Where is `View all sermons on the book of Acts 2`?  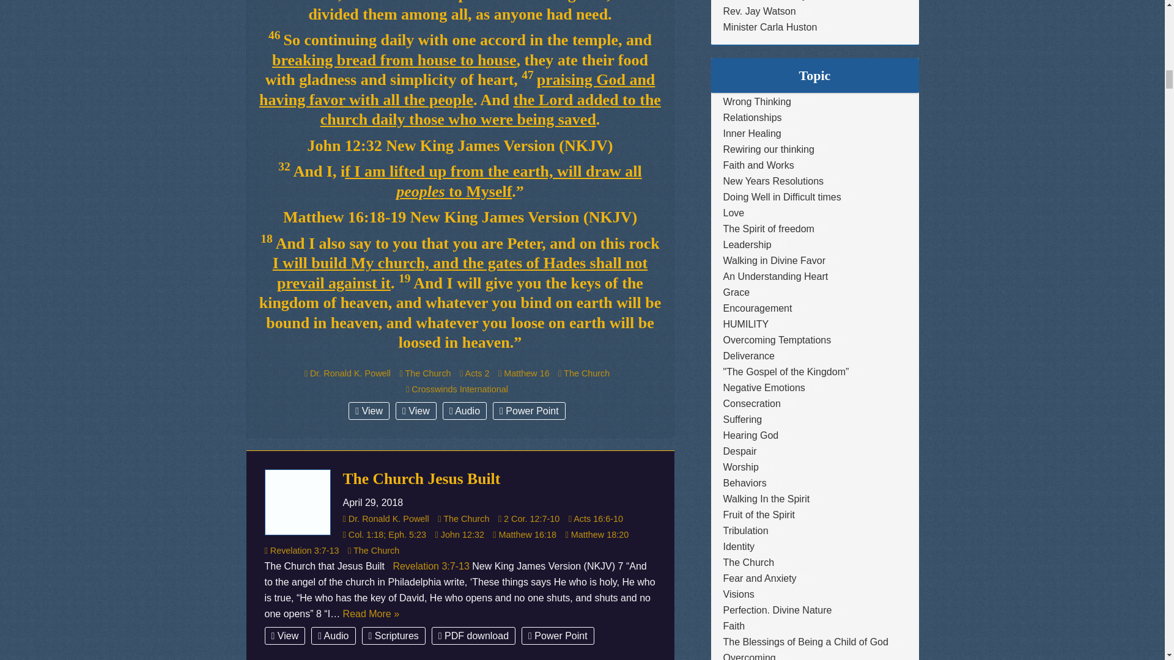
View all sermons on the book of Acts 2 is located at coordinates (478, 373).